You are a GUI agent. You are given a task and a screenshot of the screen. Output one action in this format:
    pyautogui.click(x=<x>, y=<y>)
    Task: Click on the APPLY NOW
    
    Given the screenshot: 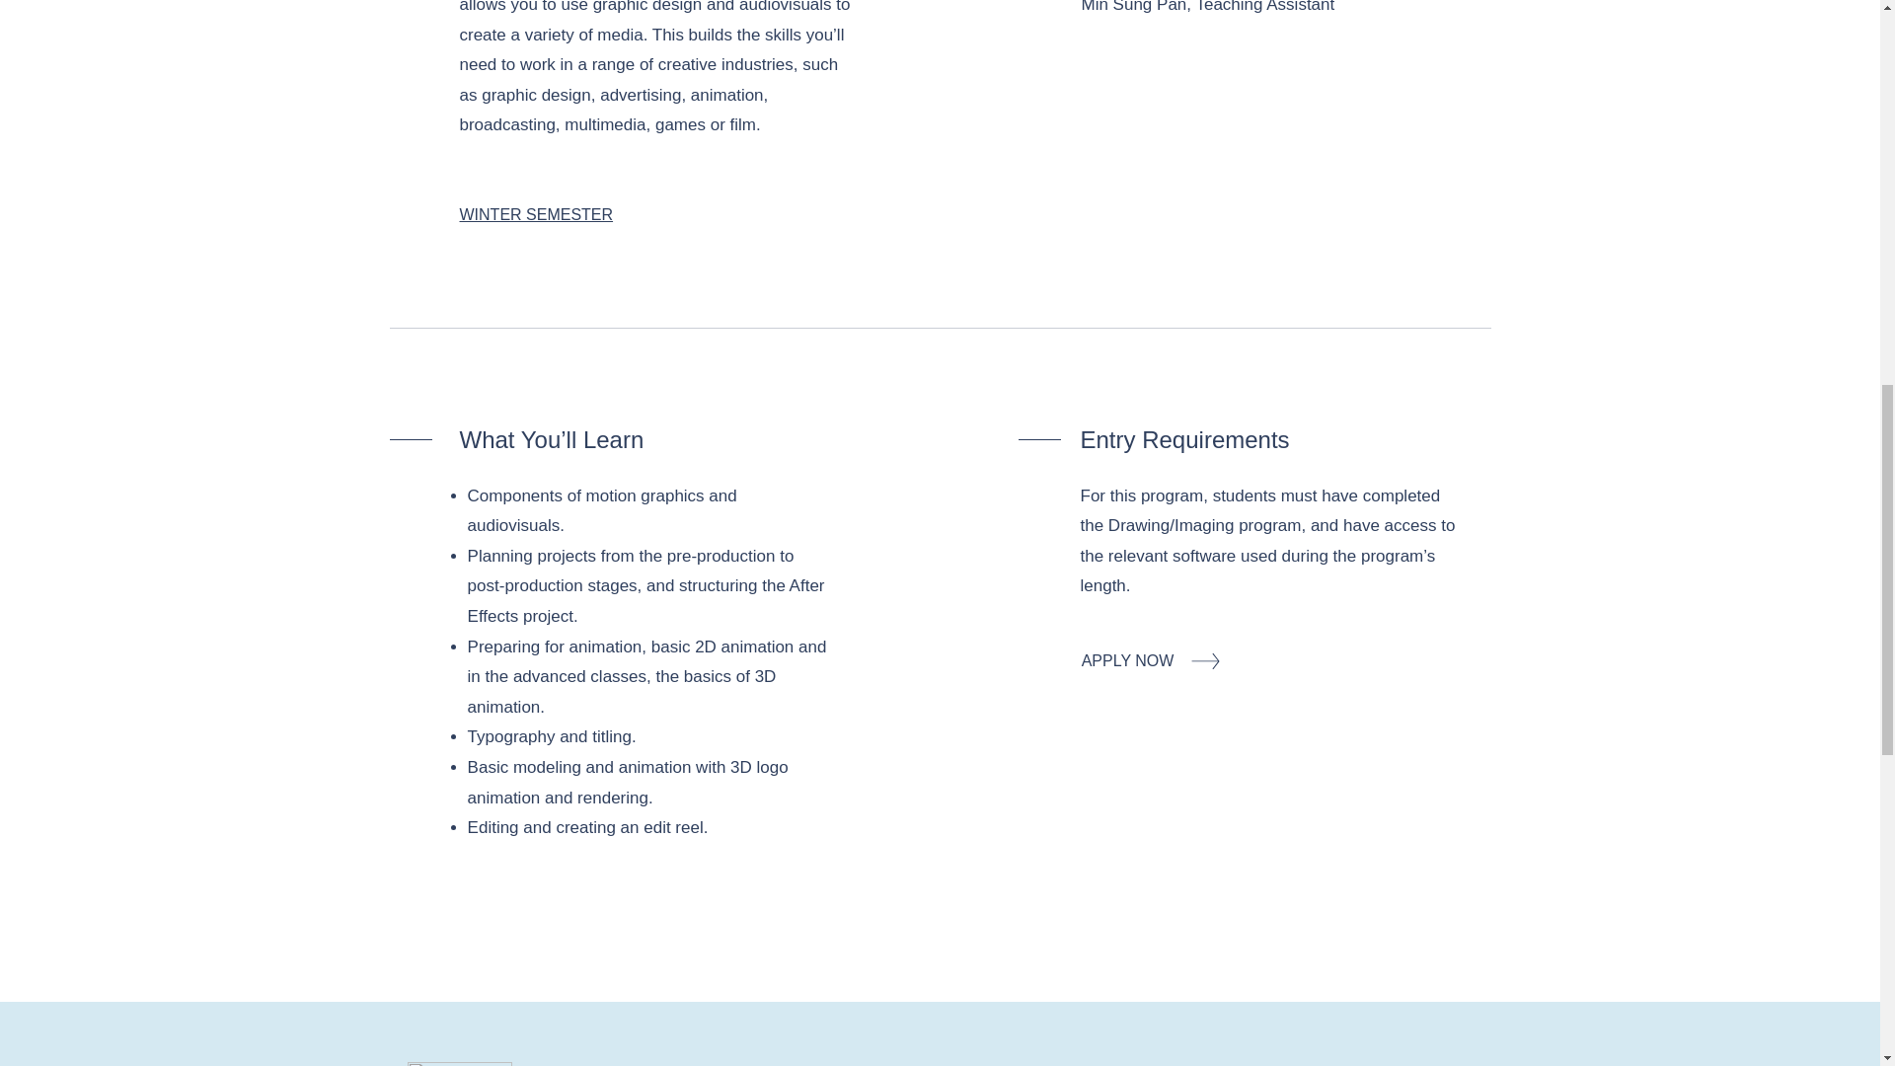 What is the action you would take?
    pyautogui.click(x=1128, y=661)
    